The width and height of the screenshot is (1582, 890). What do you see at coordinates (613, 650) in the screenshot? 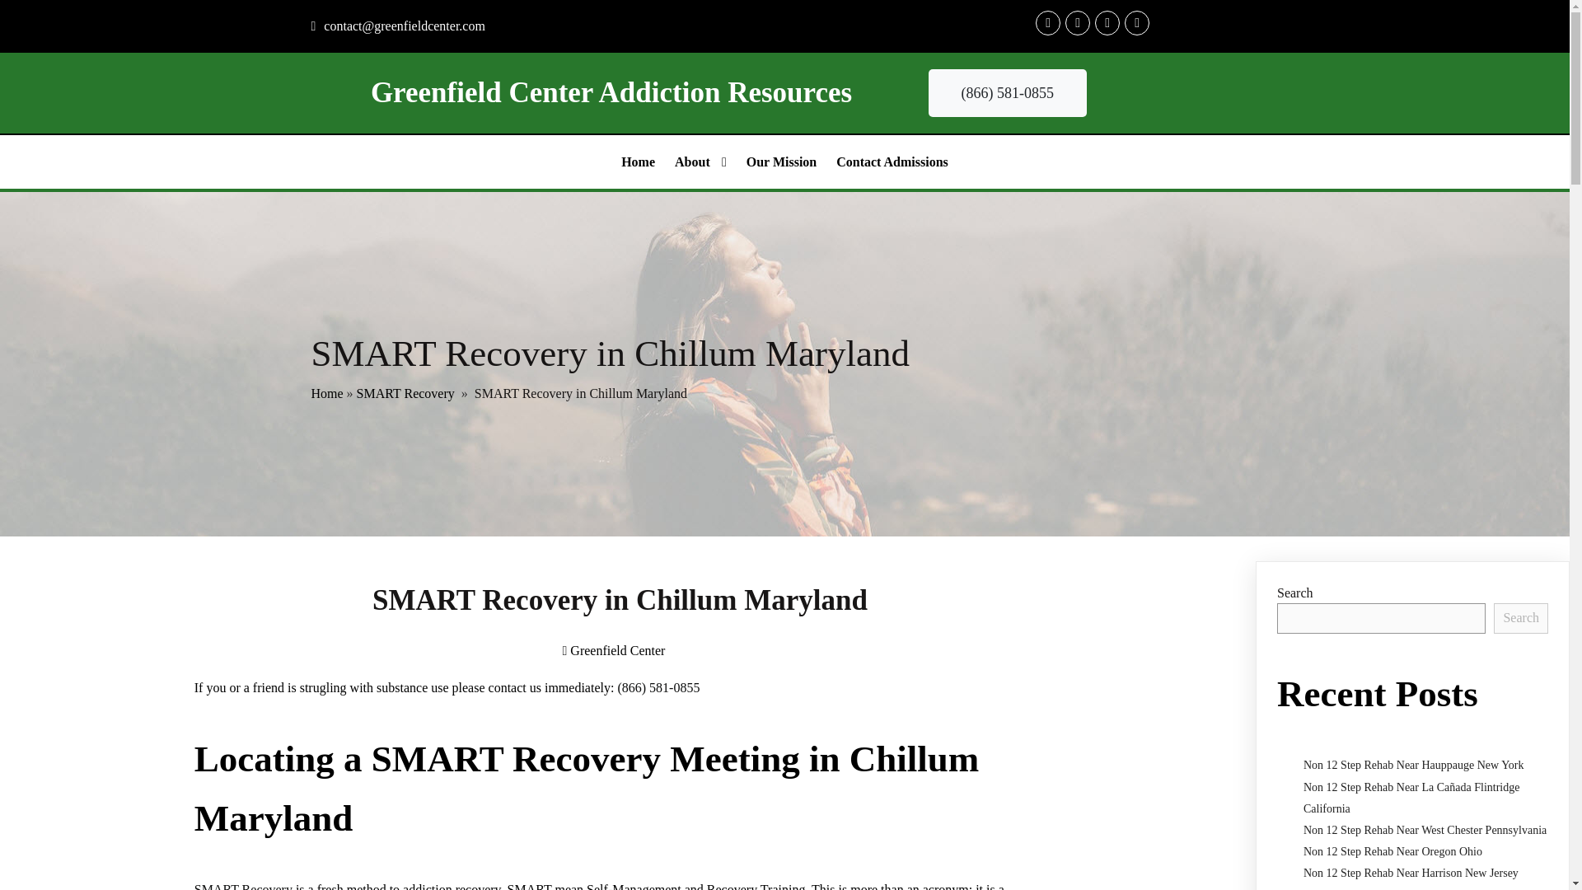
I see `Greenfield Center` at bounding box center [613, 650].